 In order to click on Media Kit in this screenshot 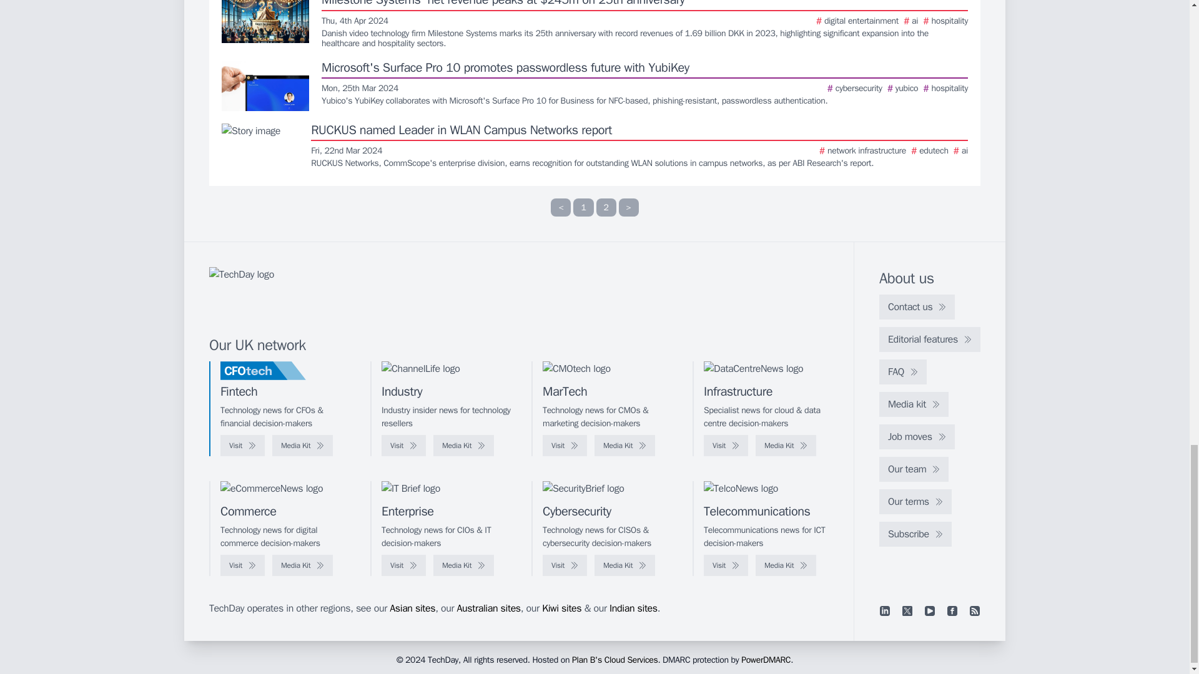, I will do `click(302, 446)`.